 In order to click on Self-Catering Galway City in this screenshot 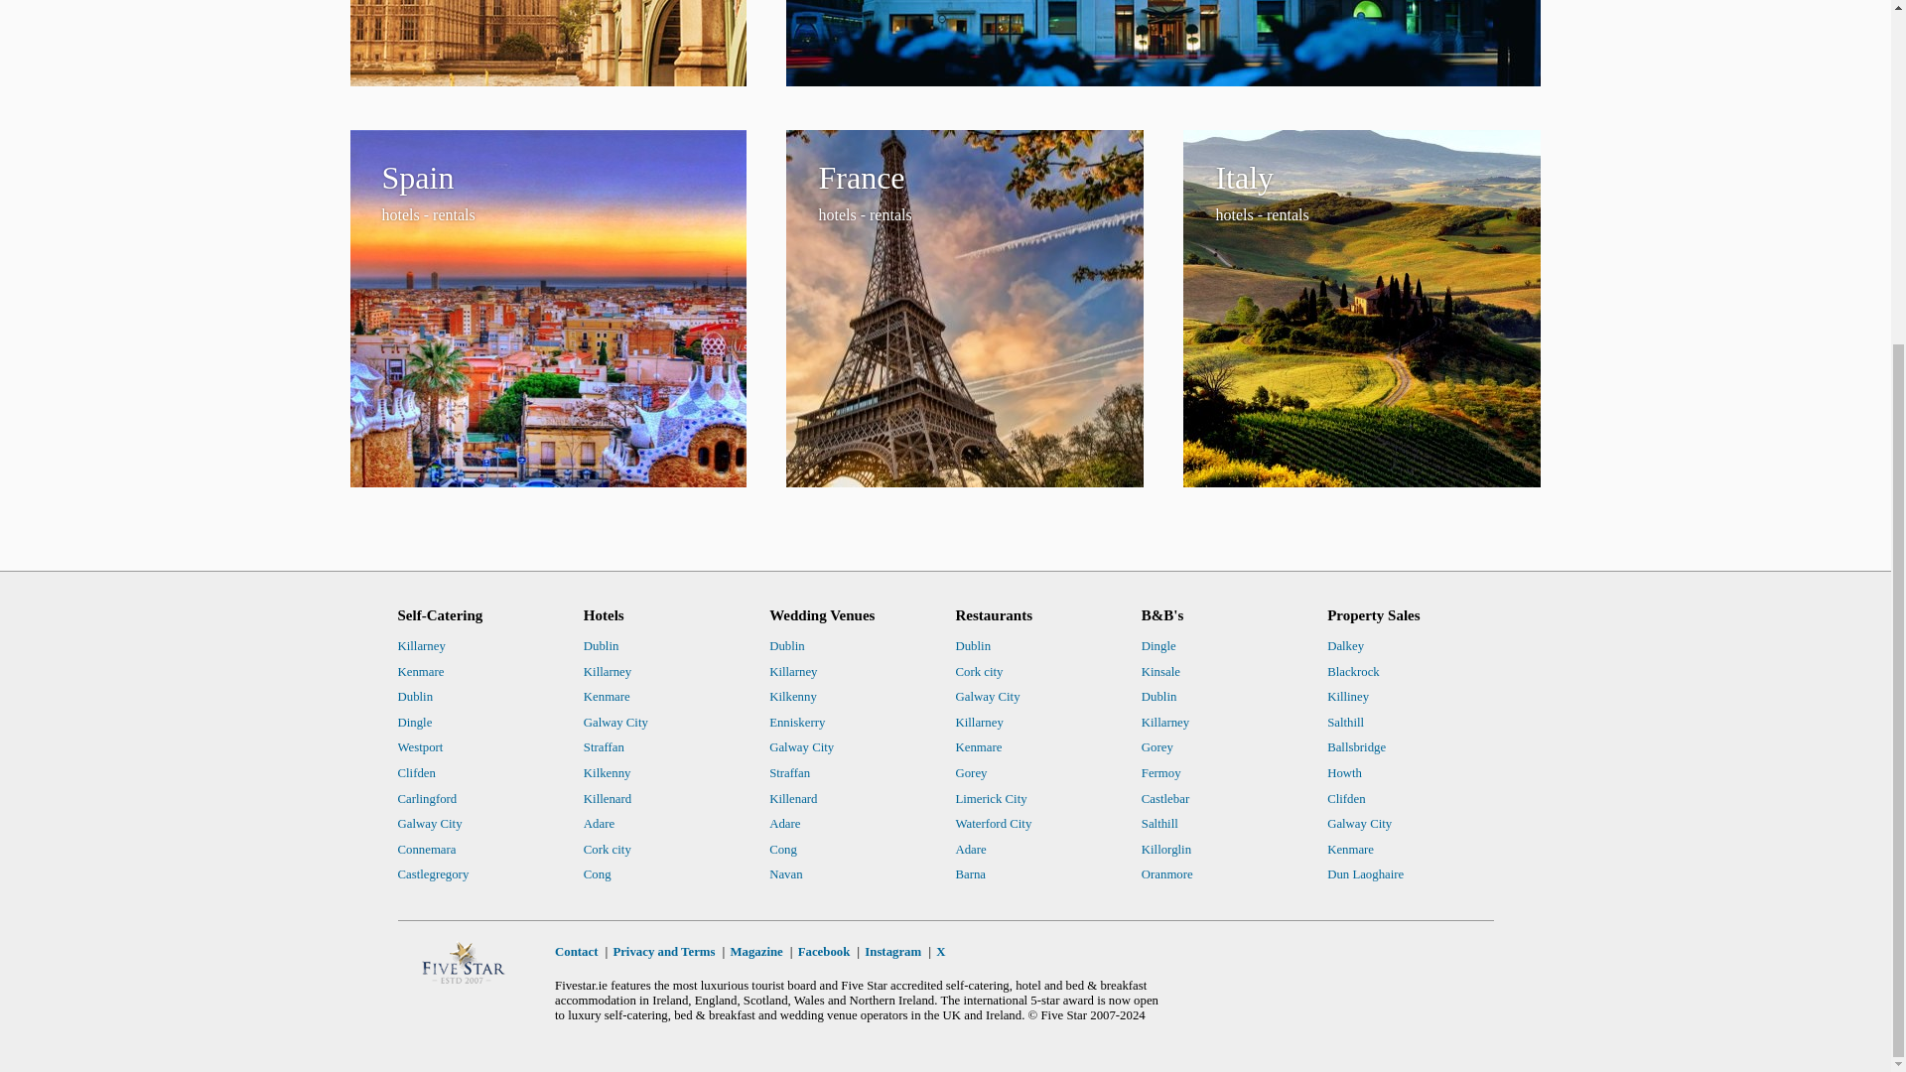, I will do `click(852, 698)`.